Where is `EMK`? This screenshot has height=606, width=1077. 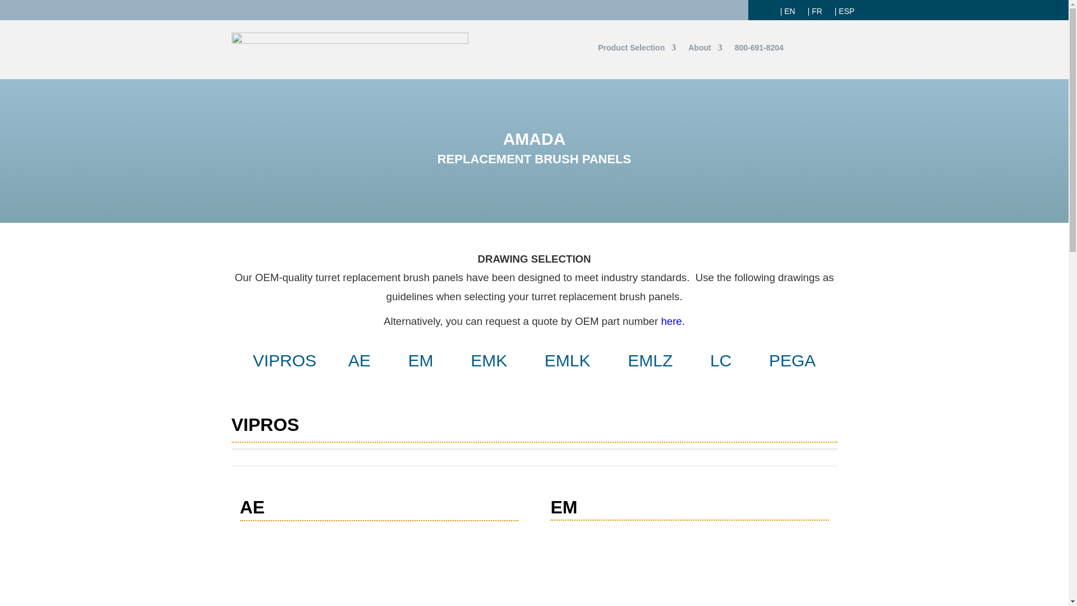 EMK is located at coordinates (489, 360).